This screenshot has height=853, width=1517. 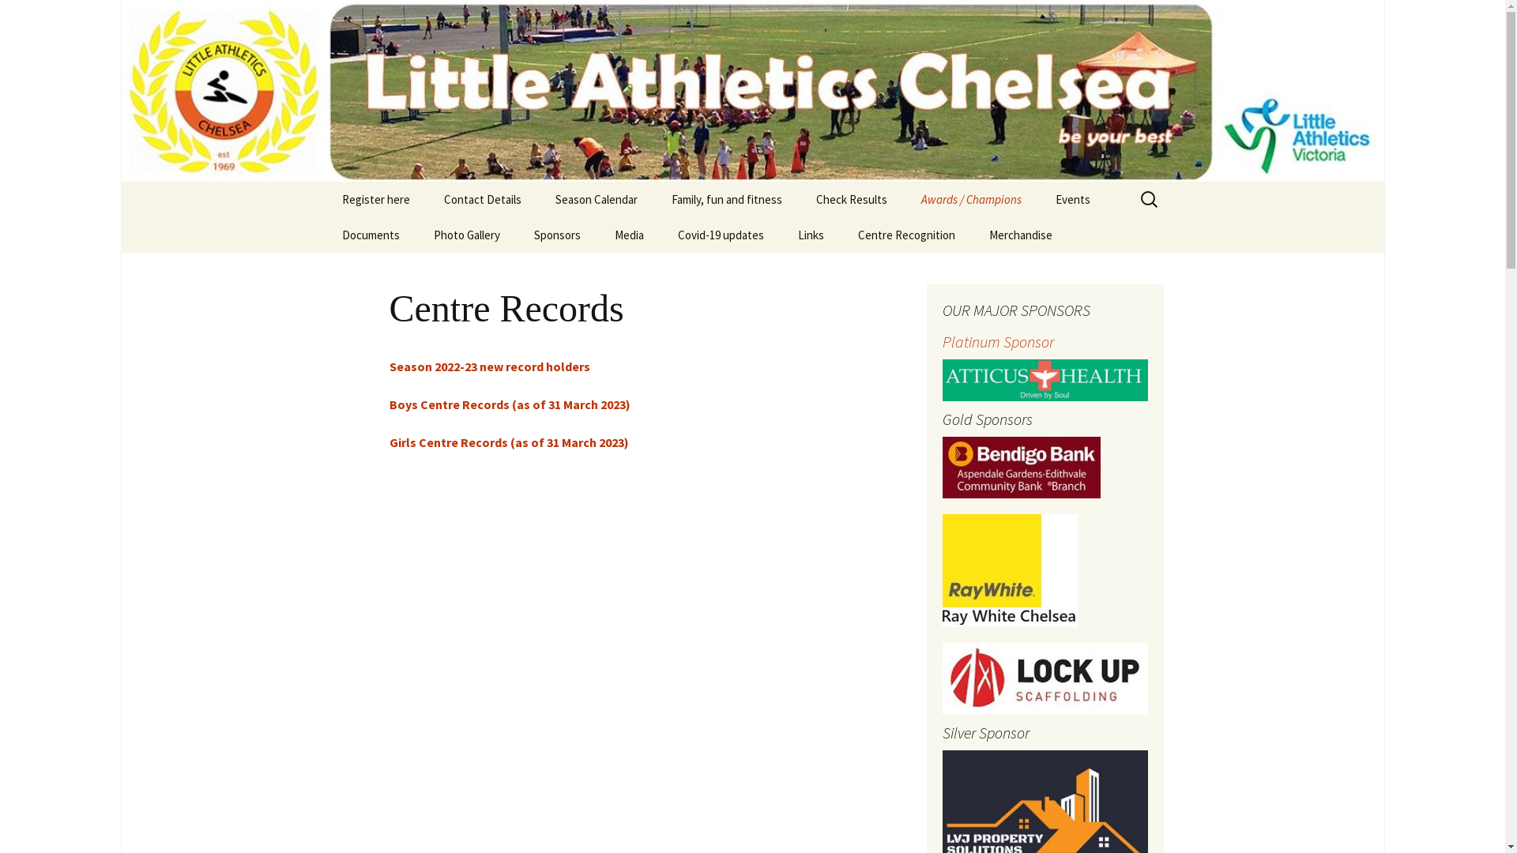 I want to click on Platinum Sponsor, so click(x=1045, y=359).